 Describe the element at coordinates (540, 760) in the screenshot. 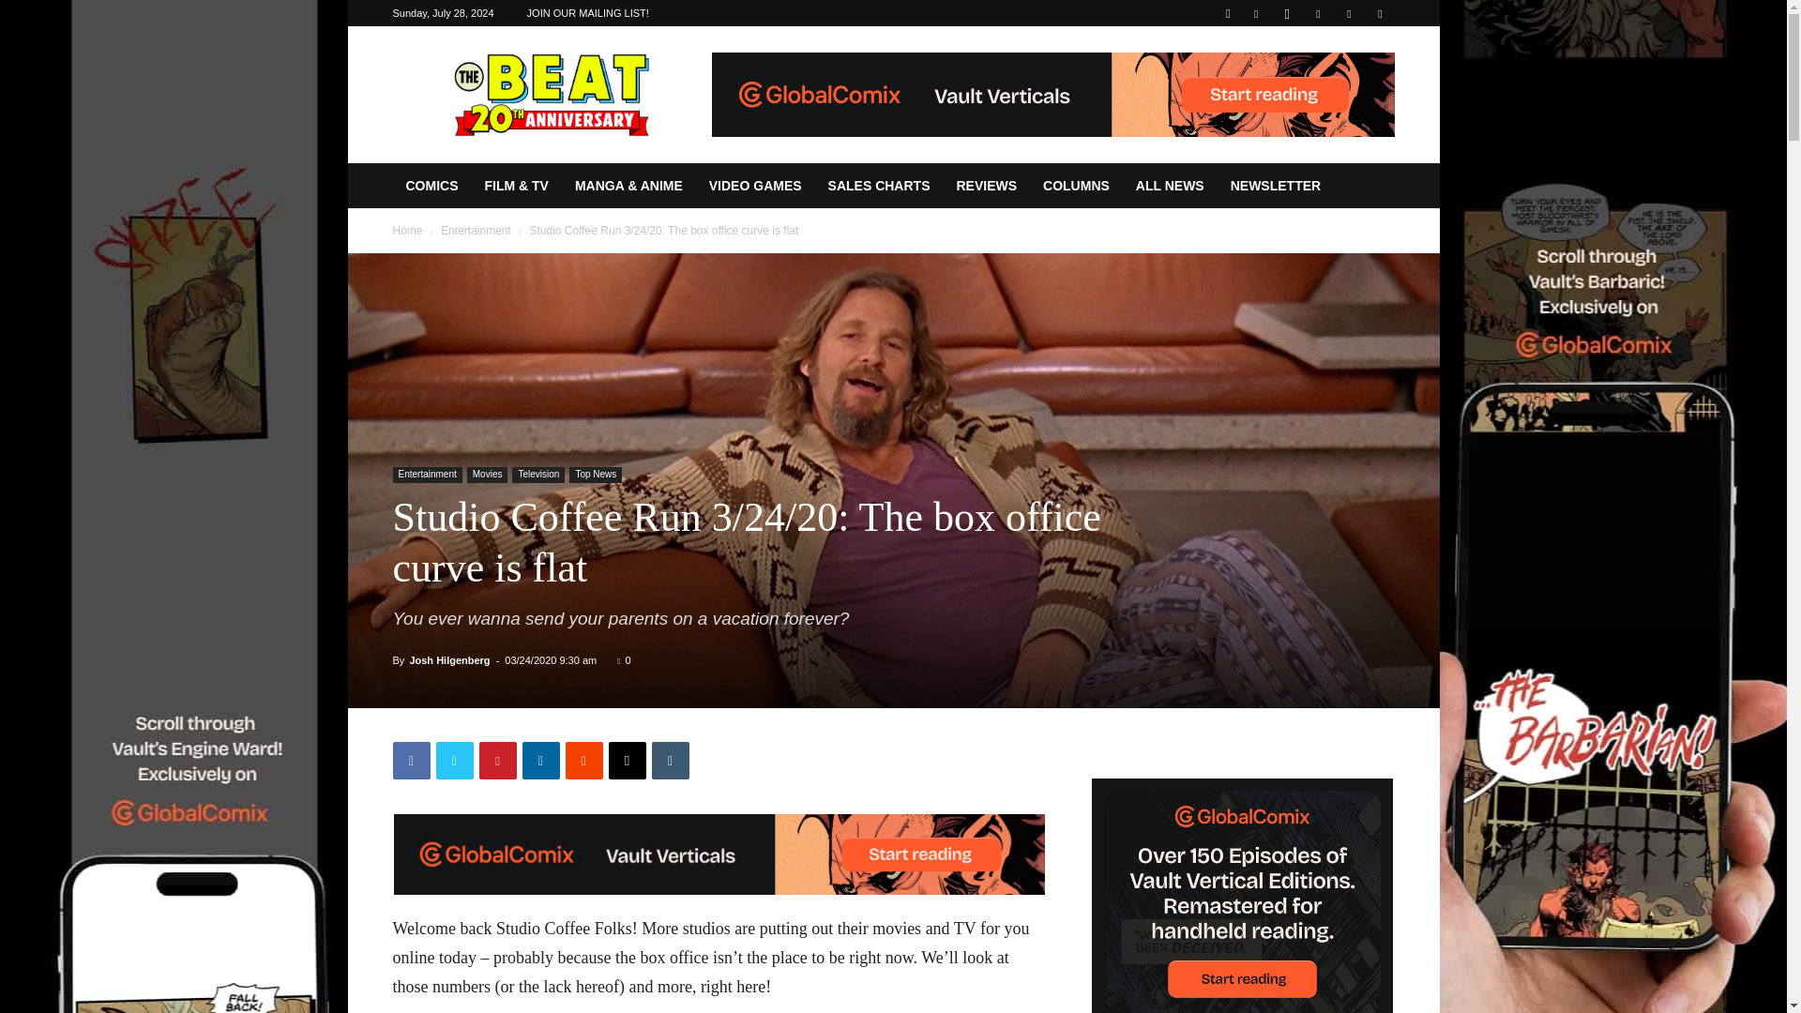

I see `Linkedin` at that location.